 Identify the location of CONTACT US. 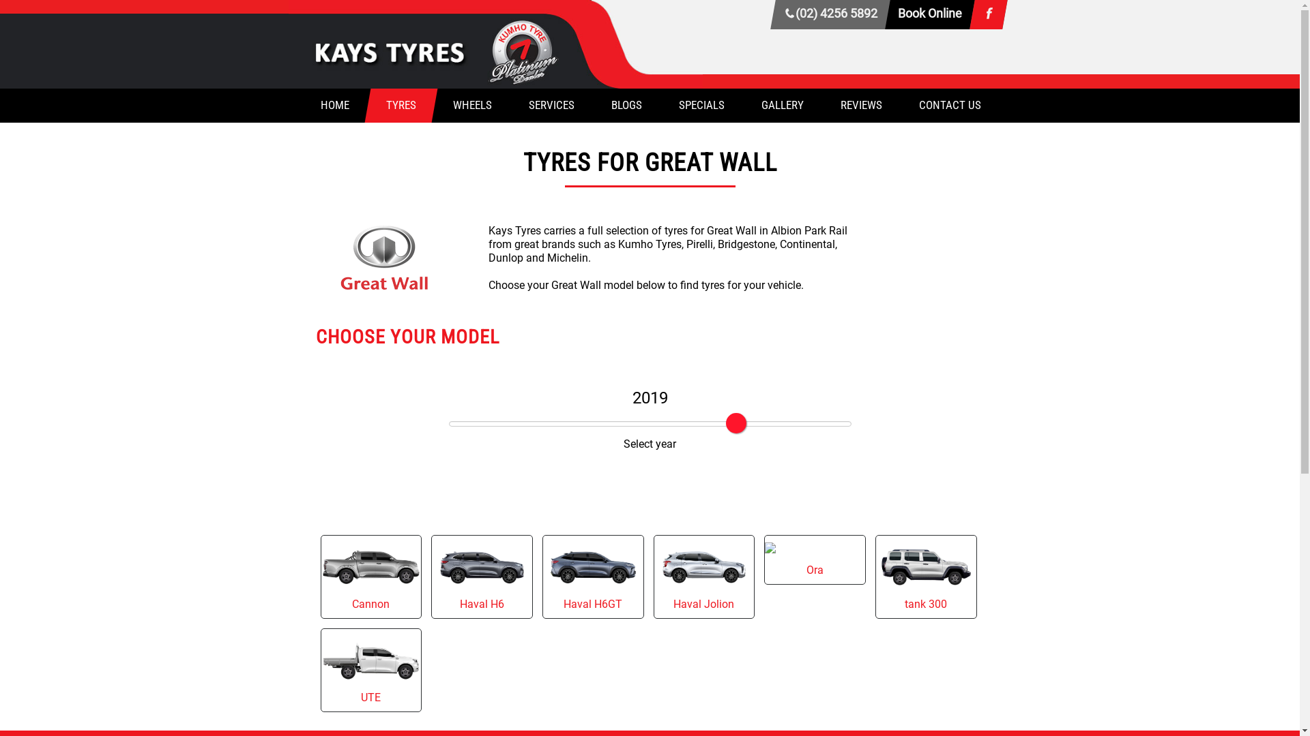
(947, 106).